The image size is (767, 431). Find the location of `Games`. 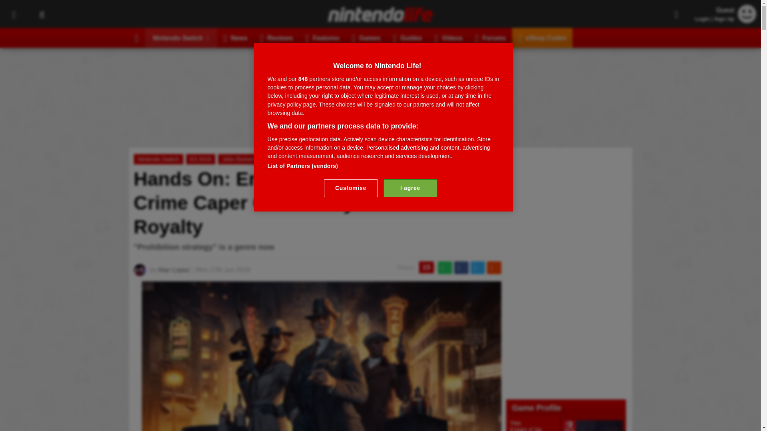

Games is located at coordinates (366, 38).